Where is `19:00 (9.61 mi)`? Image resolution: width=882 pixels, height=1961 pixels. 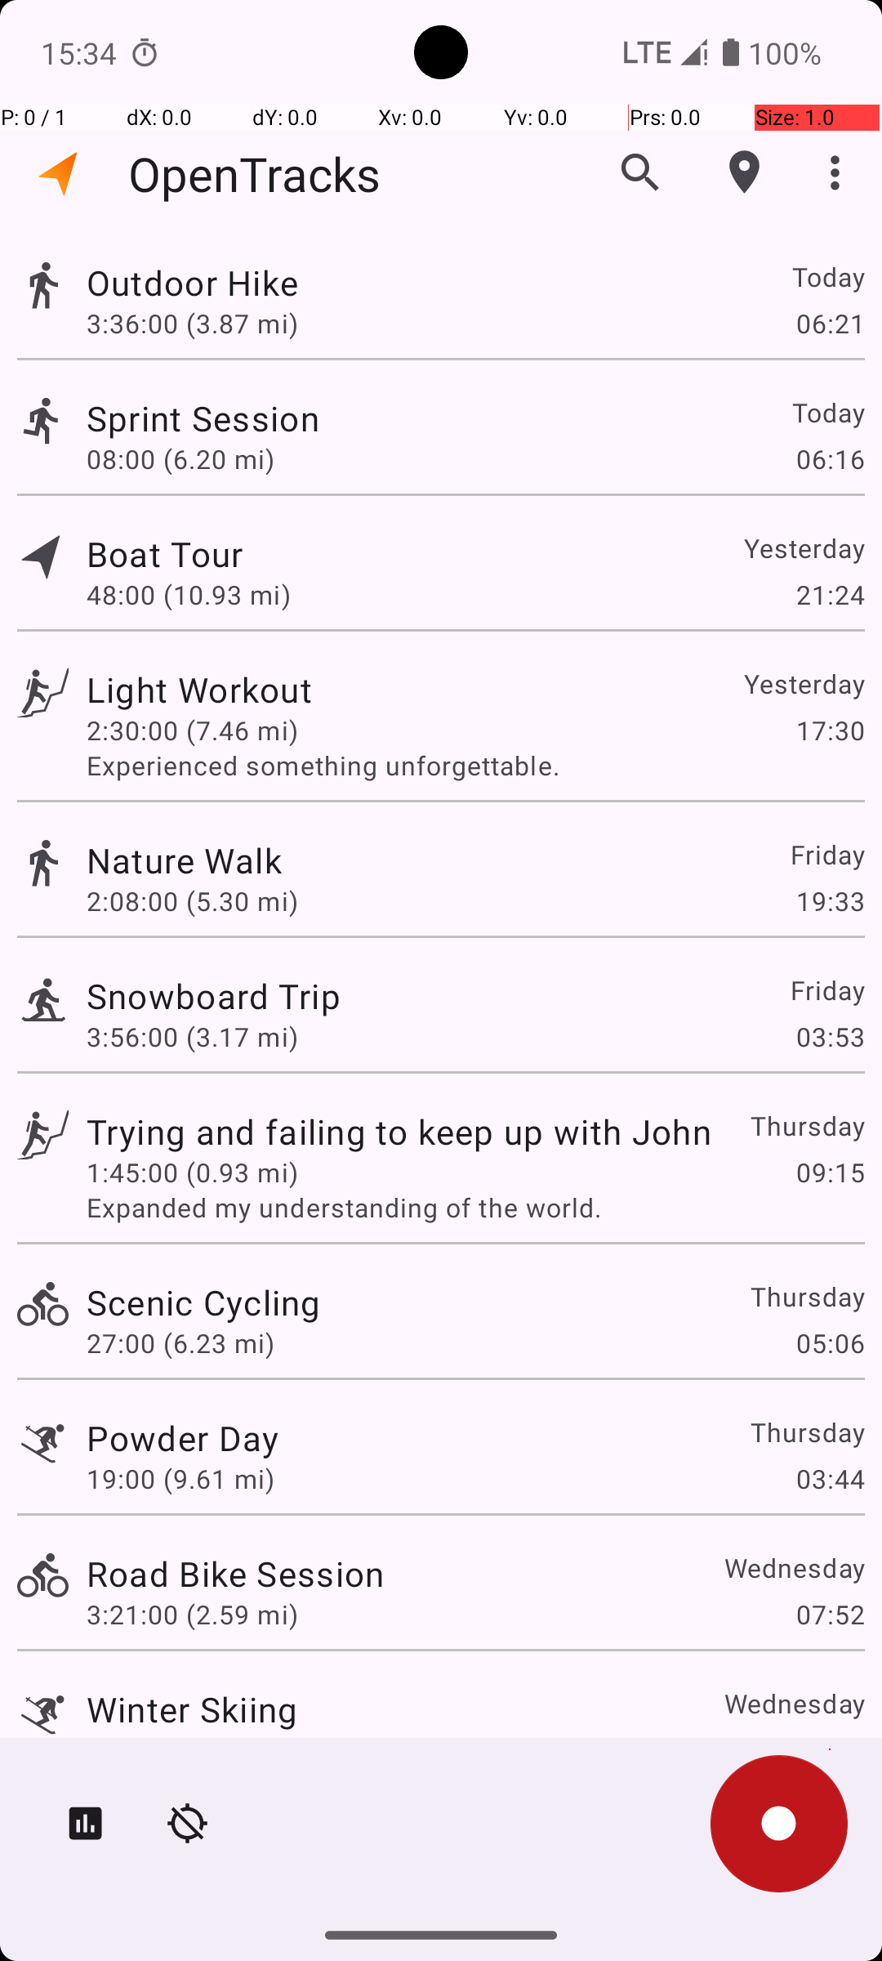
19:00 (9.61 mi) is located at coordinates (180, 1479).